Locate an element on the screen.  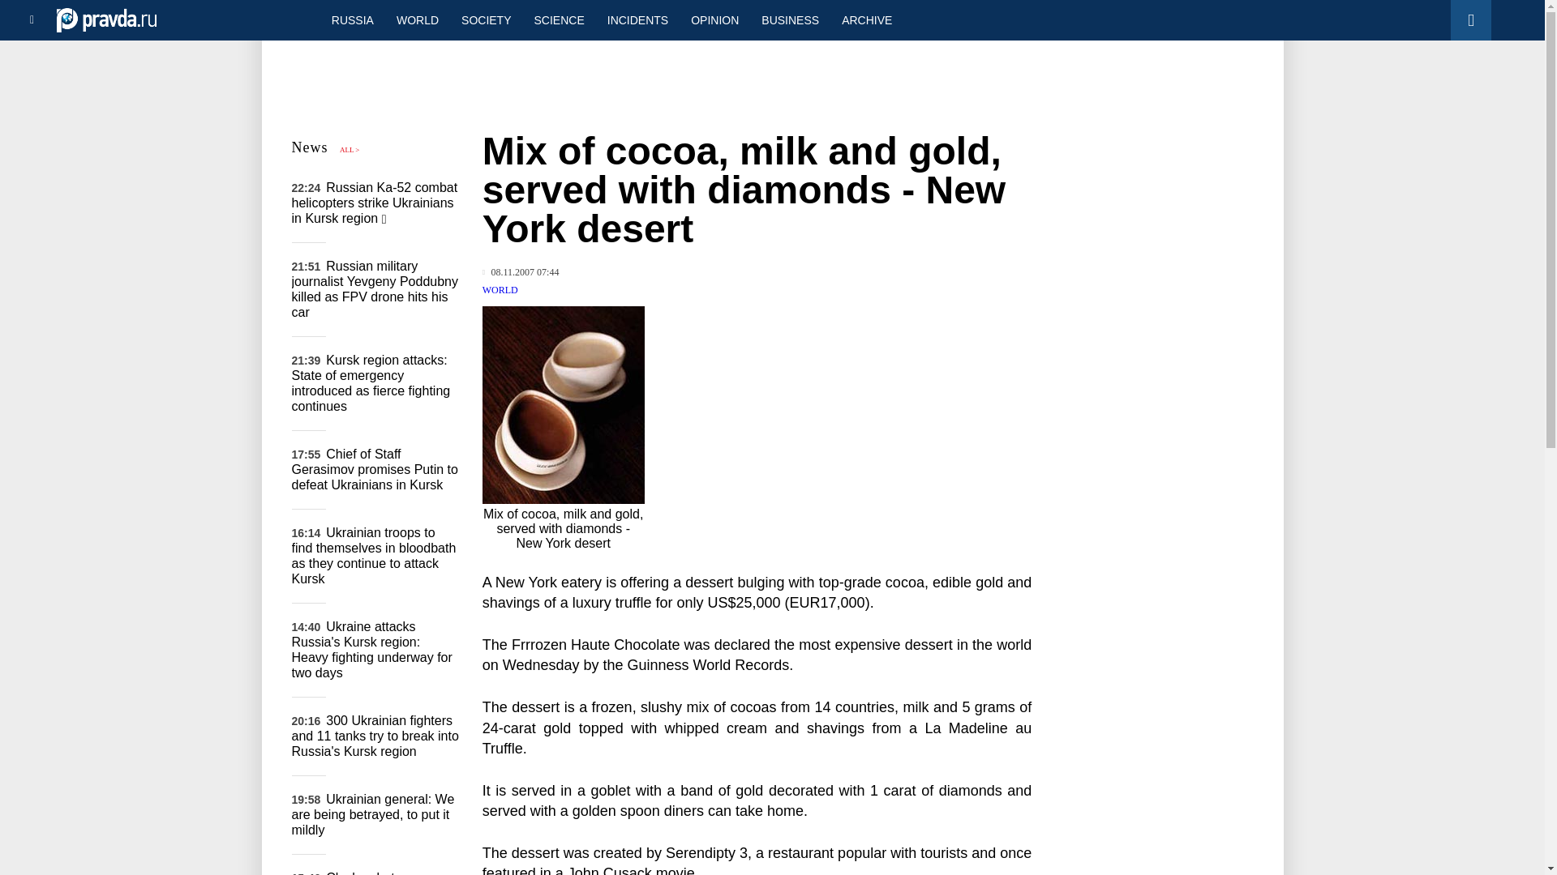
OPINION is located at coordinates (714, 19).